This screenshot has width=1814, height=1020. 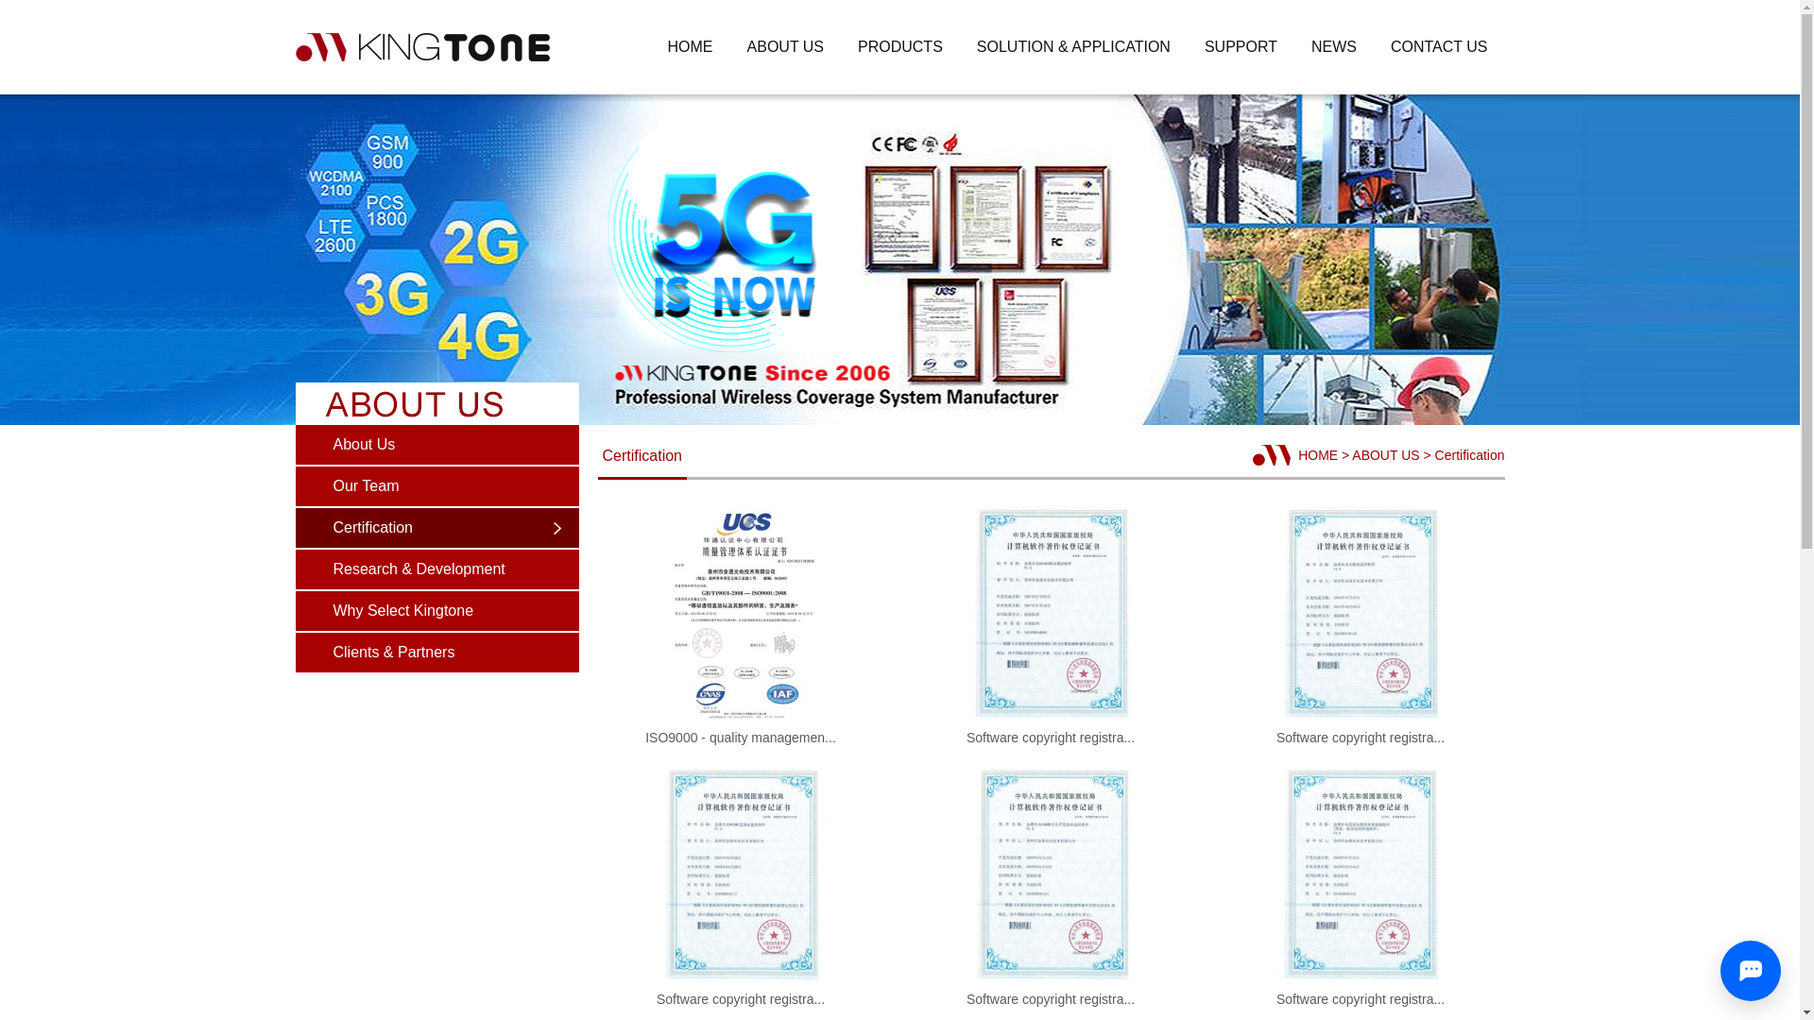 What do you see at coordinates (1241, 47) in the screenshot?
I see `SUPPORT` at bounding box center [1241, 47].